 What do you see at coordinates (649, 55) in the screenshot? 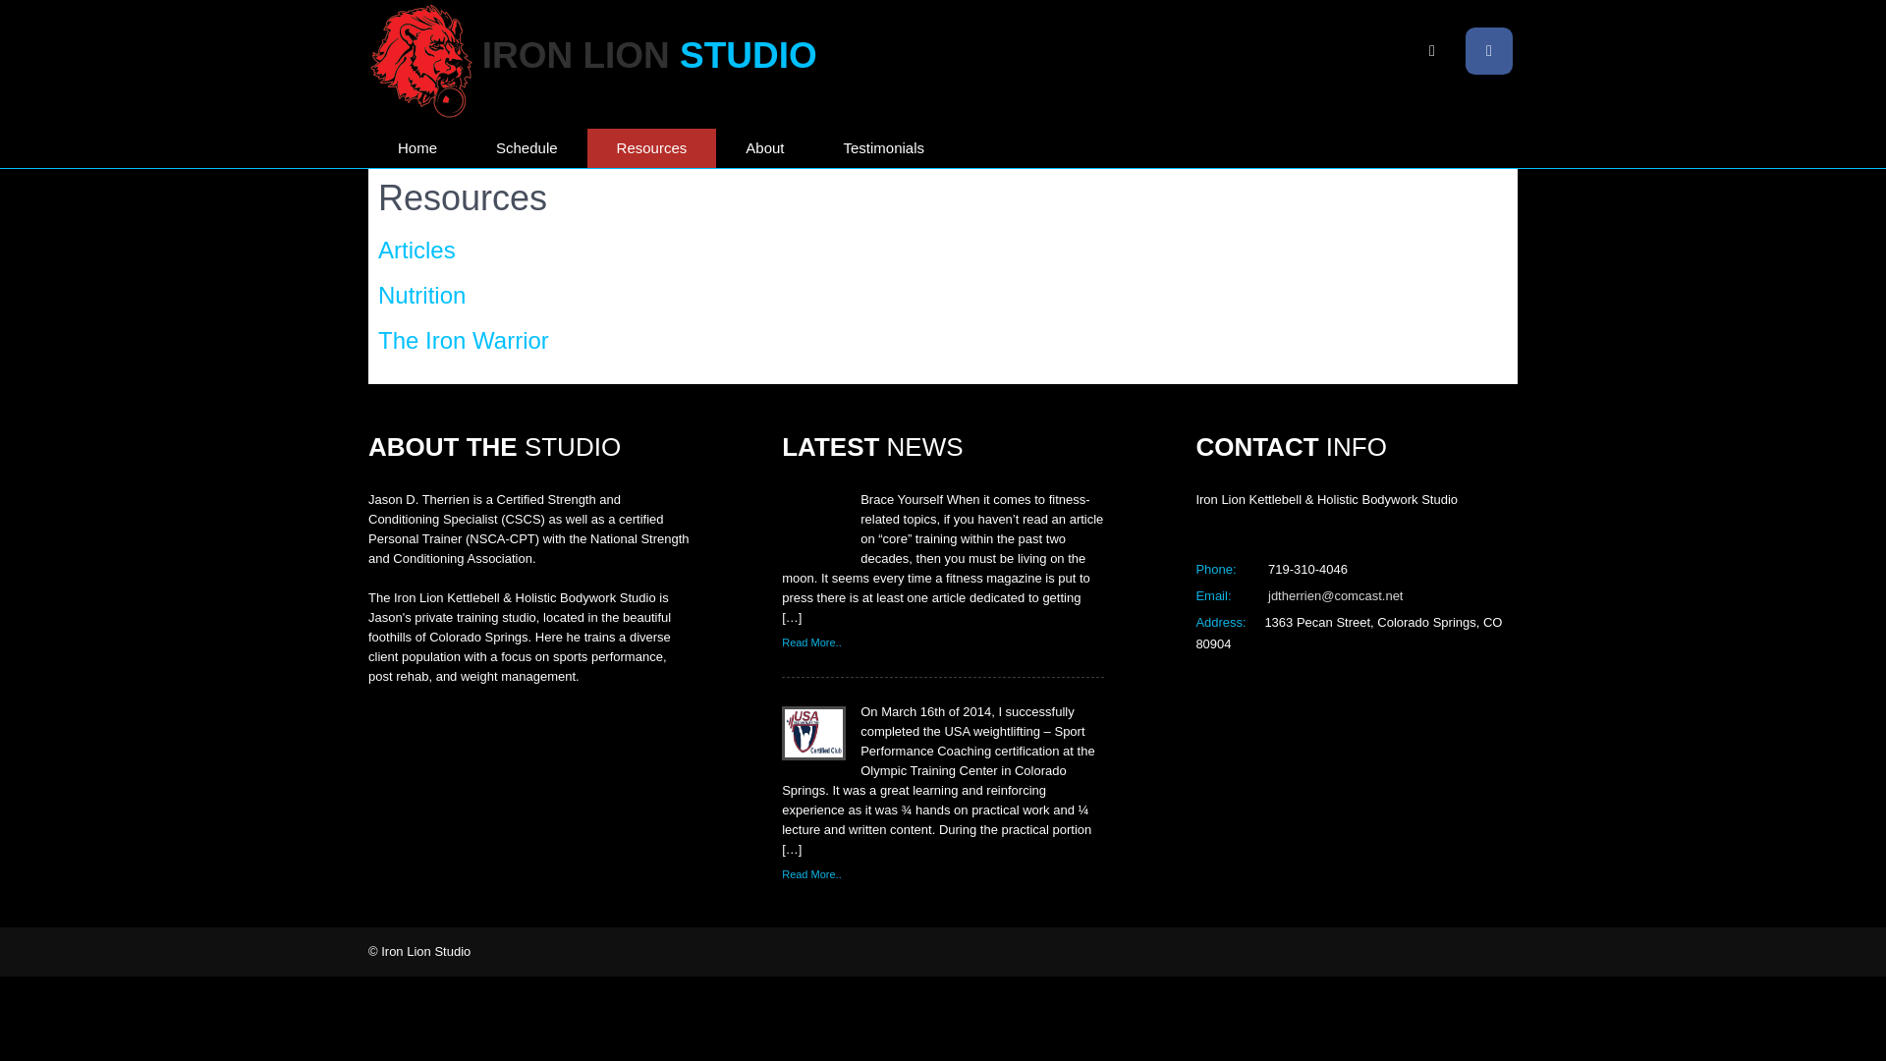
I see `IRON LION STUDIO` at bounding box center [649, 55].